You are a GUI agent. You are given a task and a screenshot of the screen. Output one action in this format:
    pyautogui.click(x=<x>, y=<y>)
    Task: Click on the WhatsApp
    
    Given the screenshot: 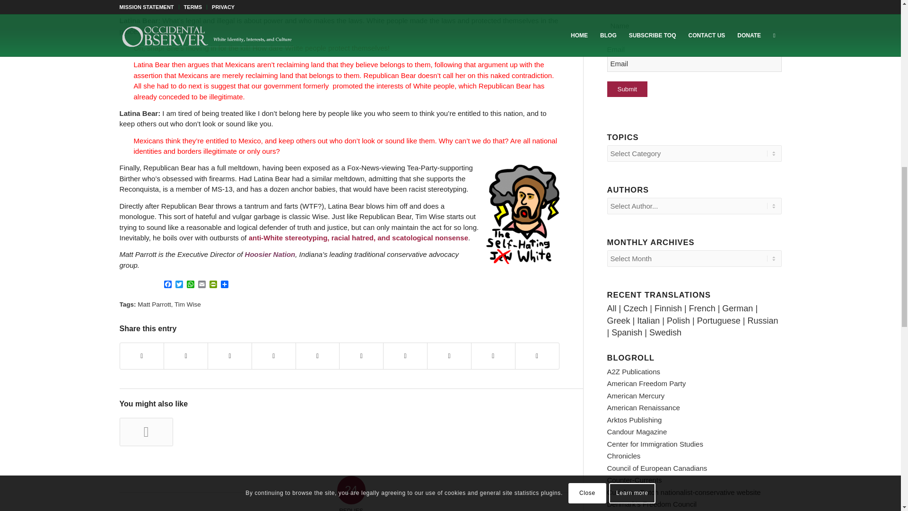 What is the action you would take?
    pyautogui.click(x=190, y=285)
    